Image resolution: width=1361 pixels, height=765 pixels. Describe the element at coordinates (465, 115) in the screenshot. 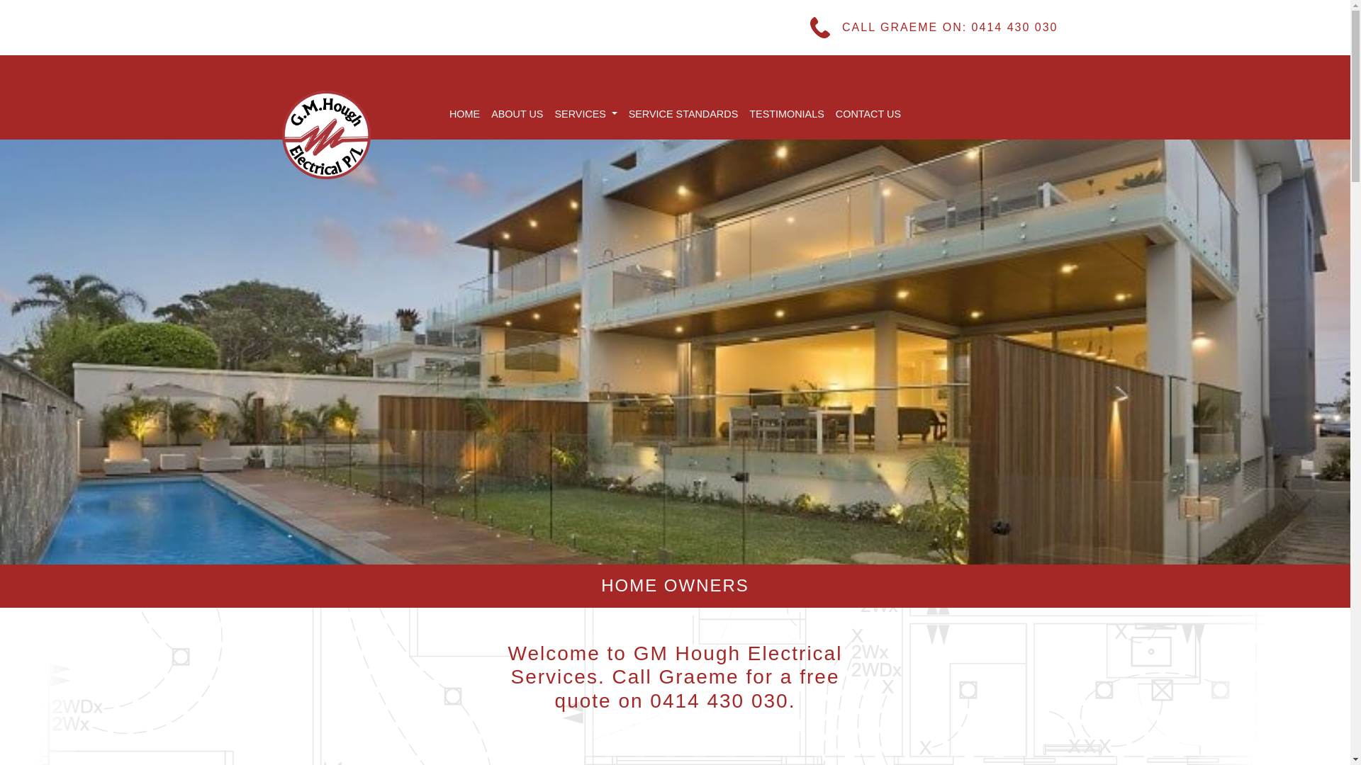

I see `HOME` at that location.